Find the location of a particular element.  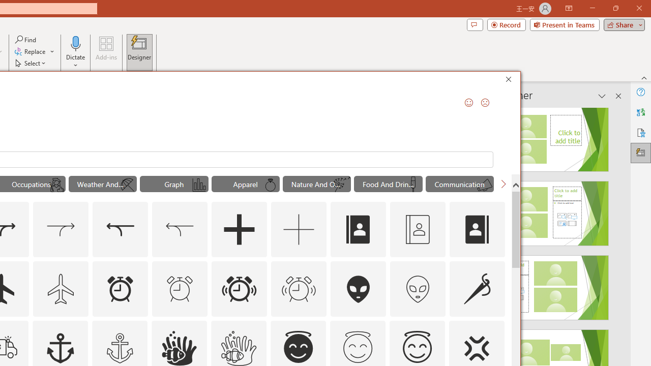

AutomationID: Icons_Airplane_M is located at coordinates (61, 289).